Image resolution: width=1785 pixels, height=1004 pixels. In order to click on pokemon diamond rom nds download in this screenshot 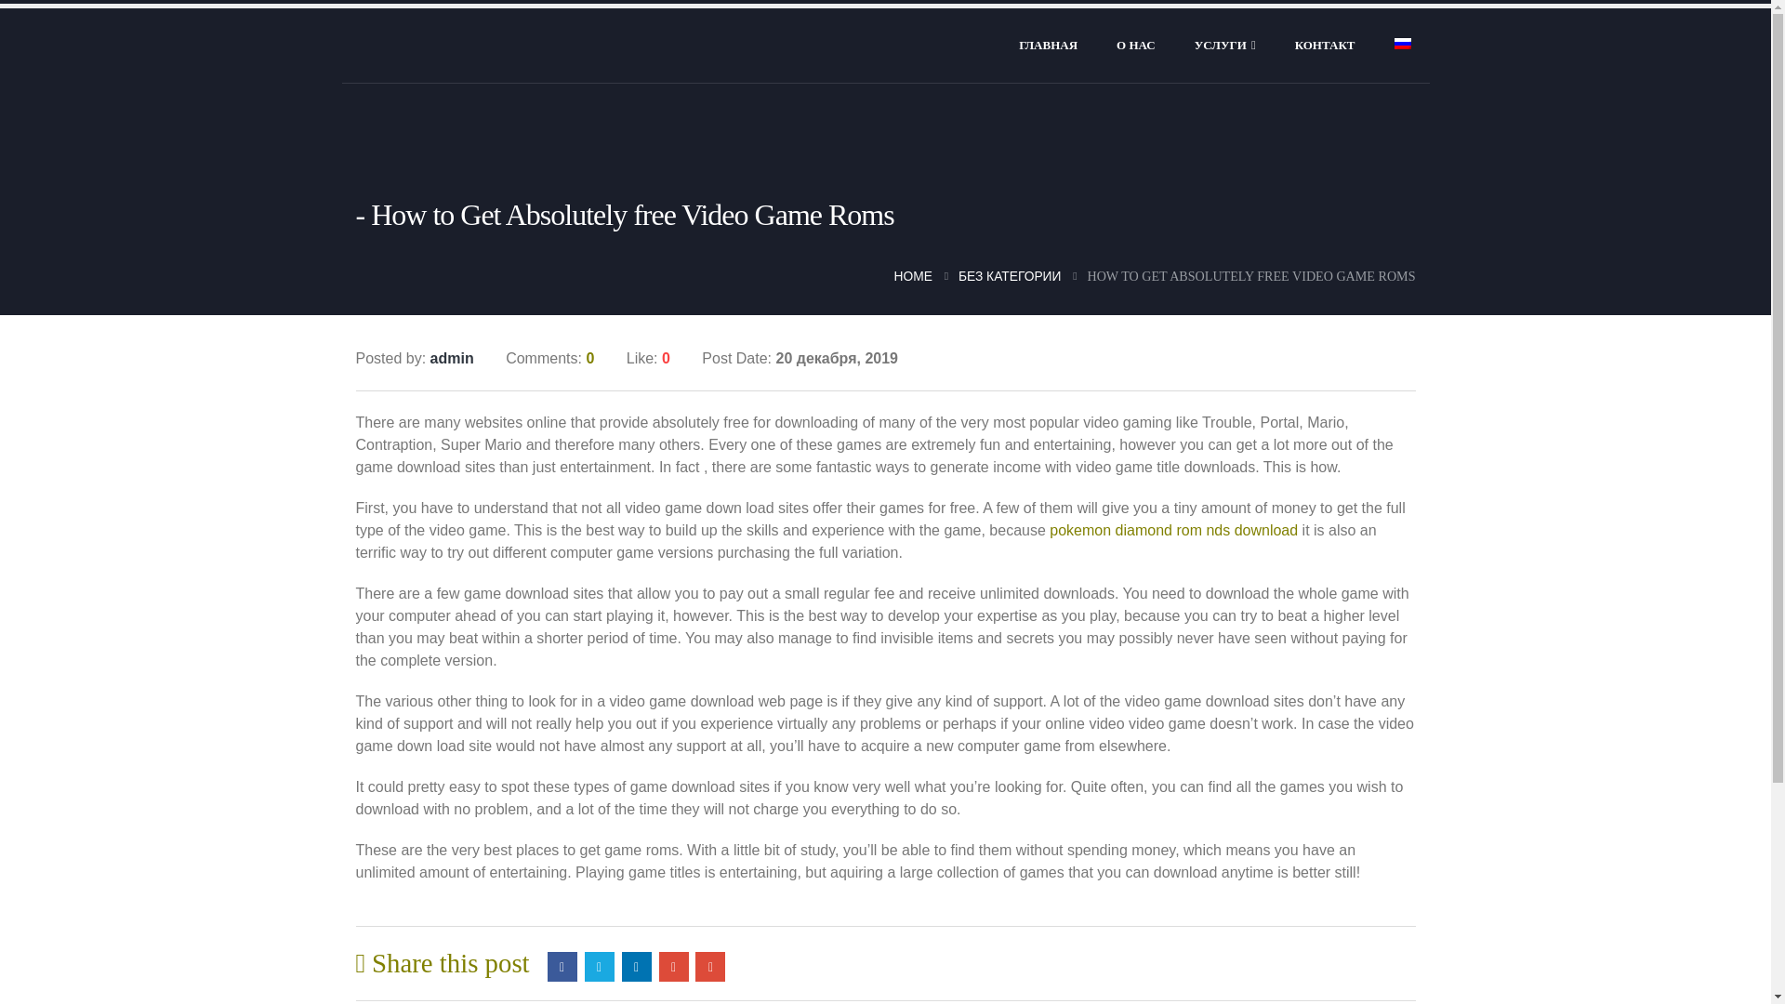, I will do `click(1173, 530)`.